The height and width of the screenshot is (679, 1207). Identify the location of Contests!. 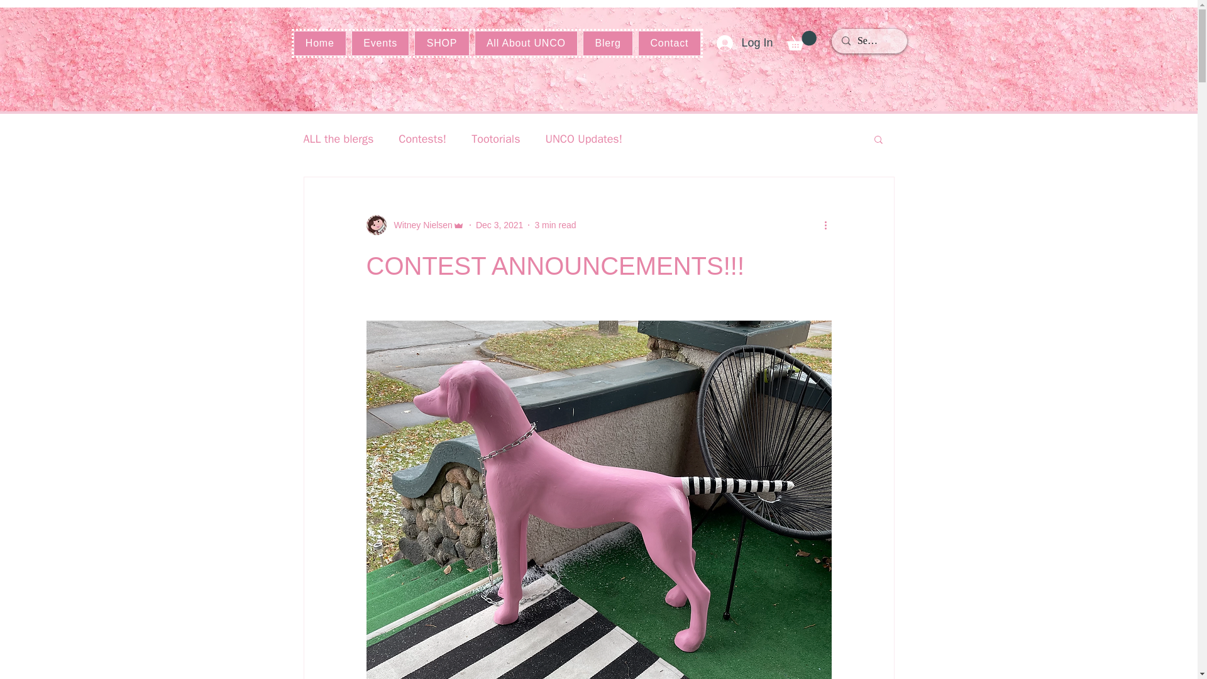
(422, 139).